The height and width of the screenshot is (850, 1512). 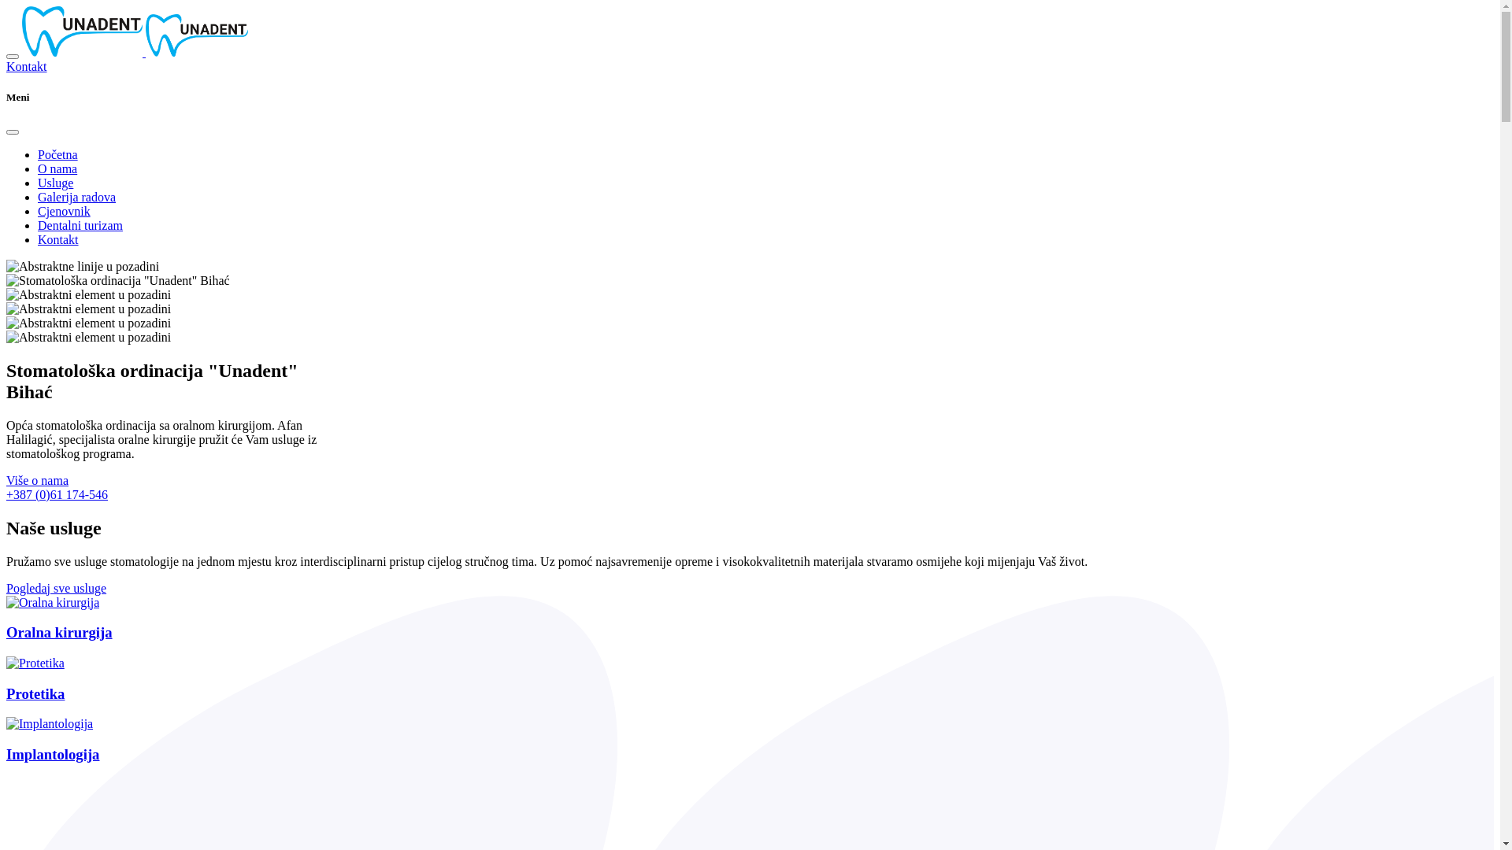 I want to click on Kontakt, so click(x=27, y=66).